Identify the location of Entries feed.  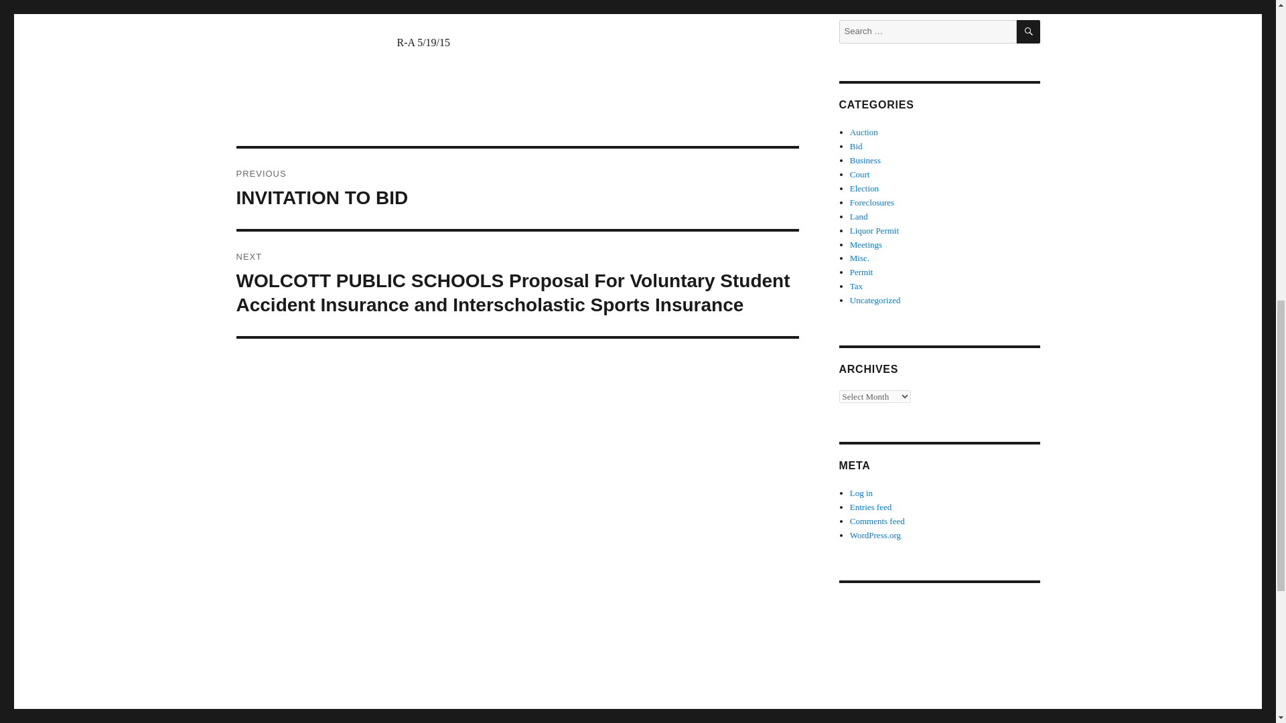
(871, 506).